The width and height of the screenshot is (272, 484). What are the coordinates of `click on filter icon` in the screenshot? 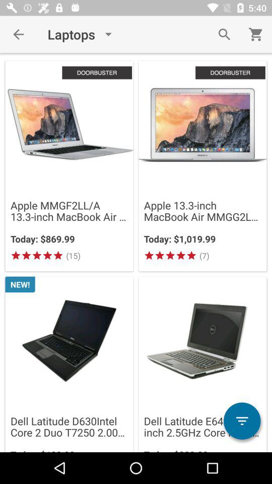 It's located at (242, 420).